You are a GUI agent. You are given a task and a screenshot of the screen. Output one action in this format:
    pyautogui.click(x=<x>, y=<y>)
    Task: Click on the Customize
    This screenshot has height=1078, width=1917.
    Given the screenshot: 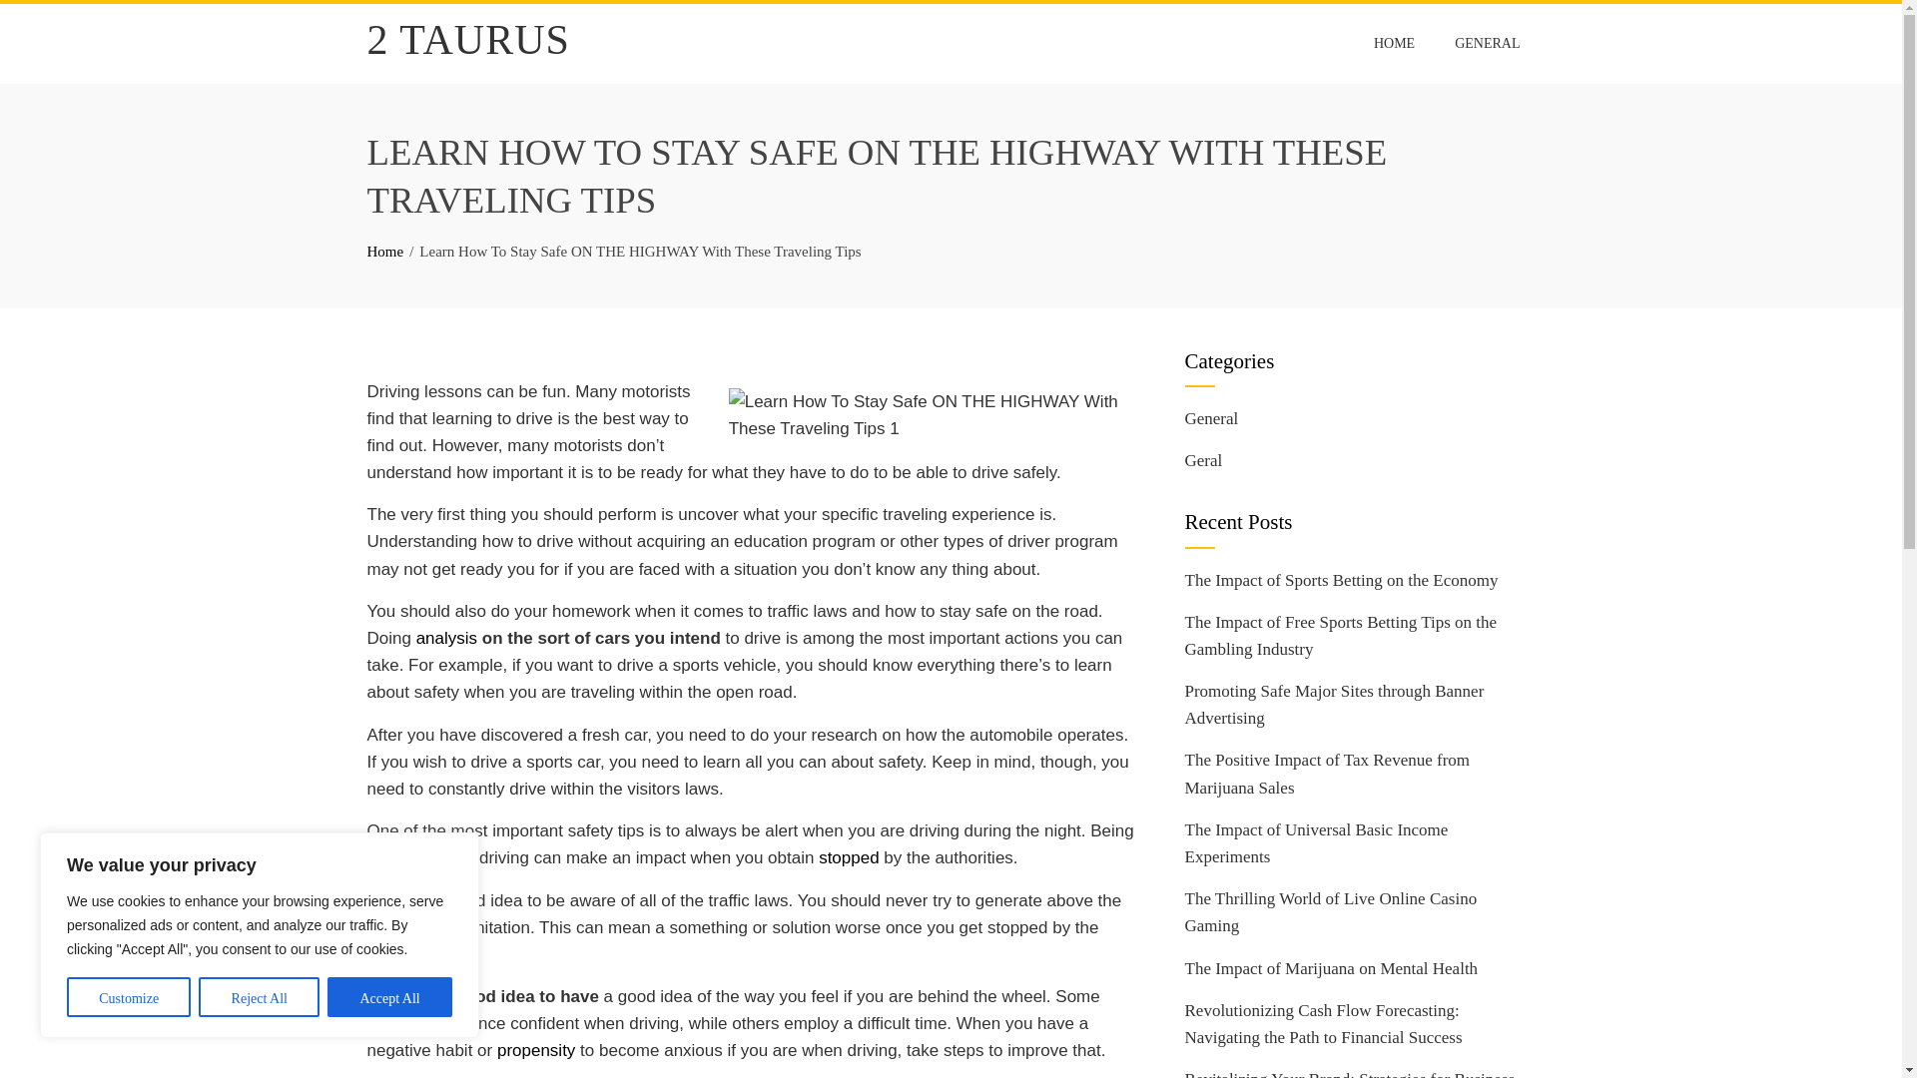 What is the action you would take?
    pyautogui.click(x=128, y=996)
    